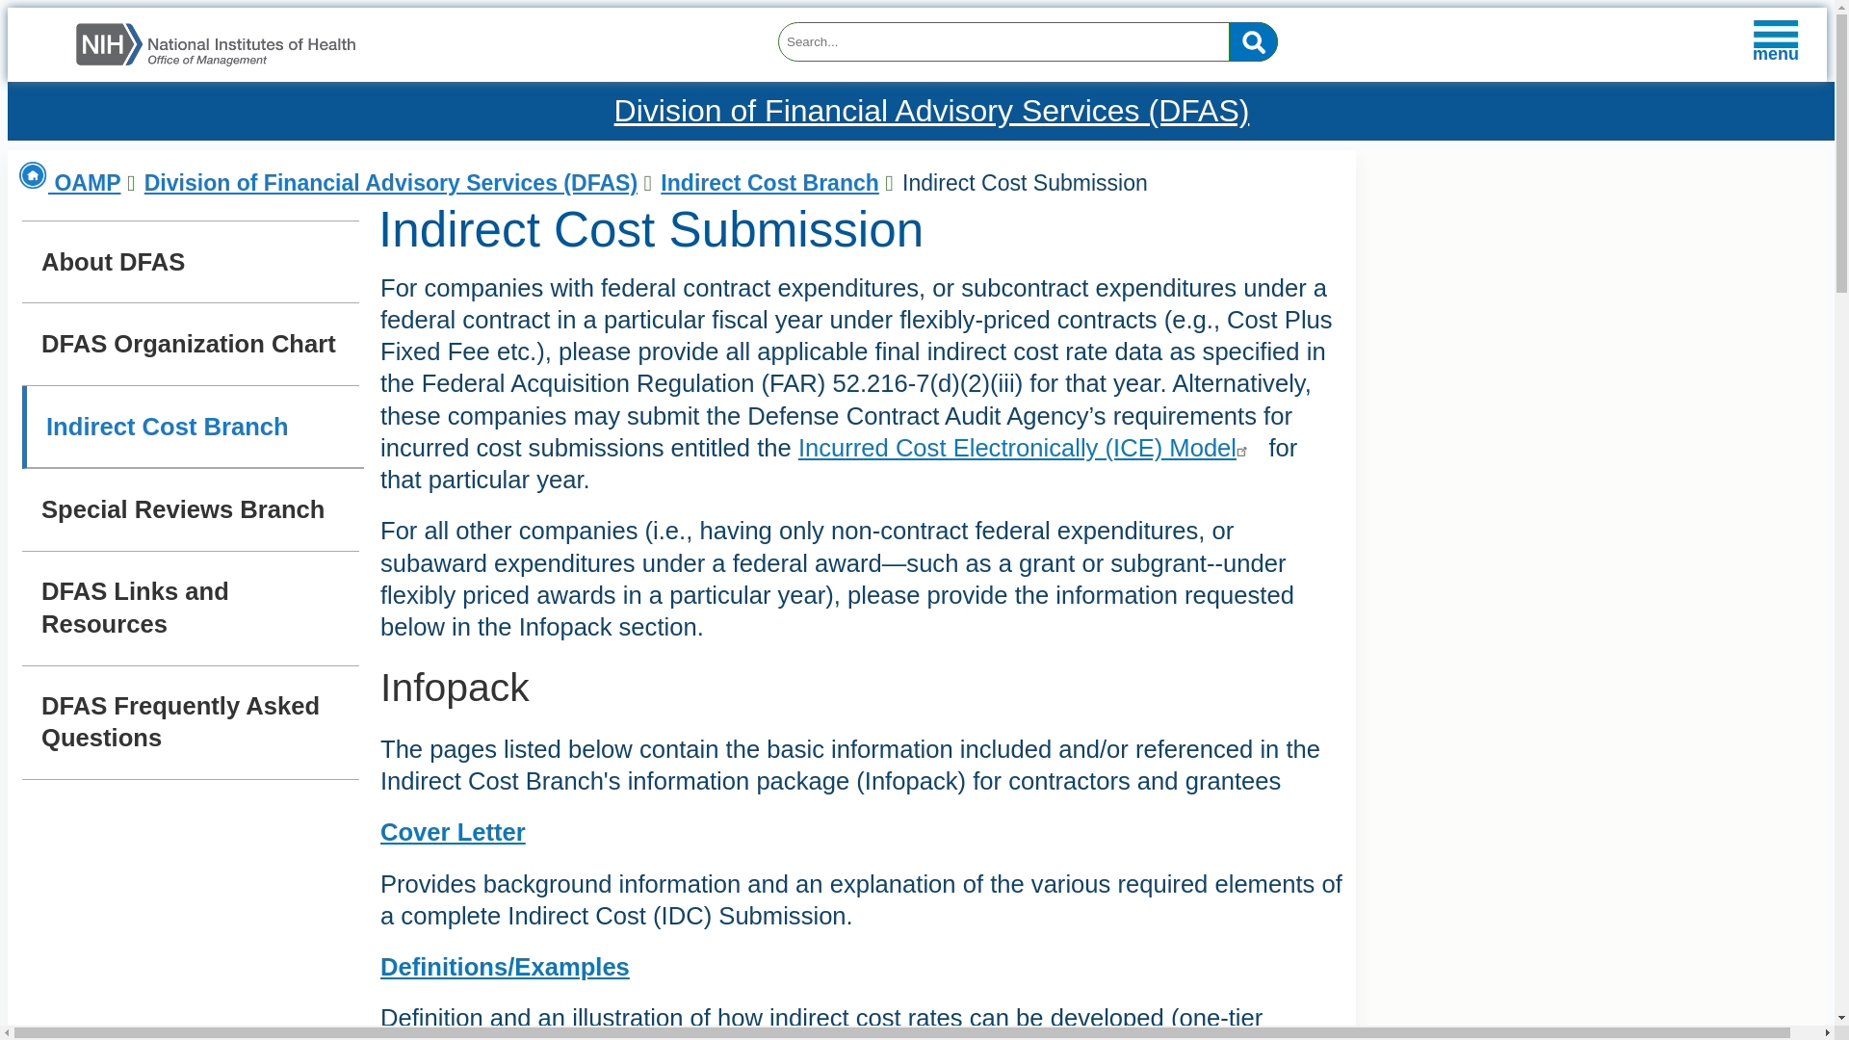  What do you see at coordinates (1028, 40) in the screenshot?
I see `Enter the terms you wish to search for.` at bounding box center [1028, 40].